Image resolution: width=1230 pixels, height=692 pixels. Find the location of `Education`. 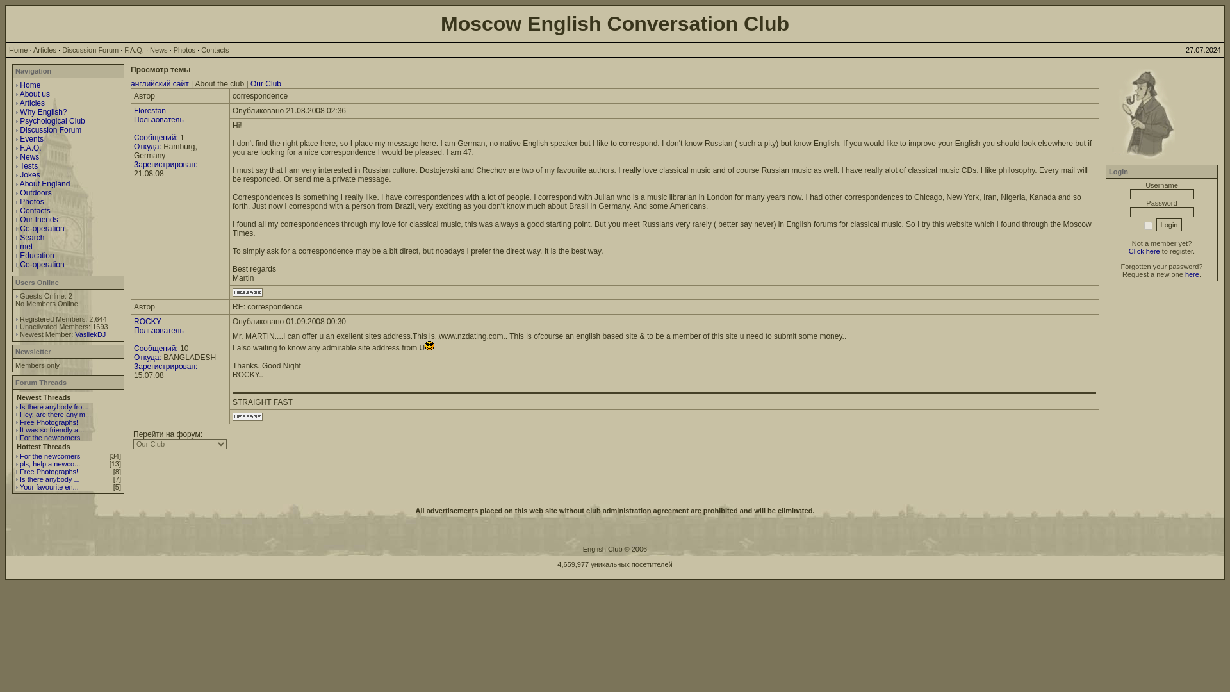

Education is located at coordinates (37, 256).